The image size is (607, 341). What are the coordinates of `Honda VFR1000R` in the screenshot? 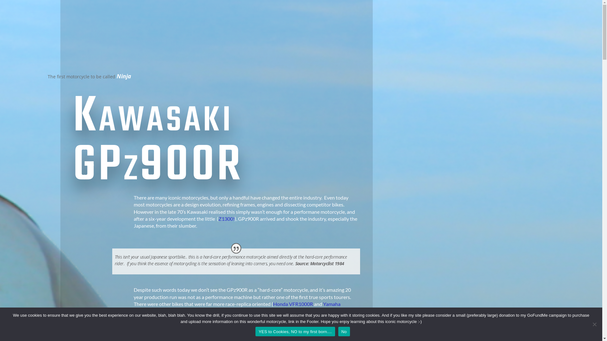 It's located at (293, 304).